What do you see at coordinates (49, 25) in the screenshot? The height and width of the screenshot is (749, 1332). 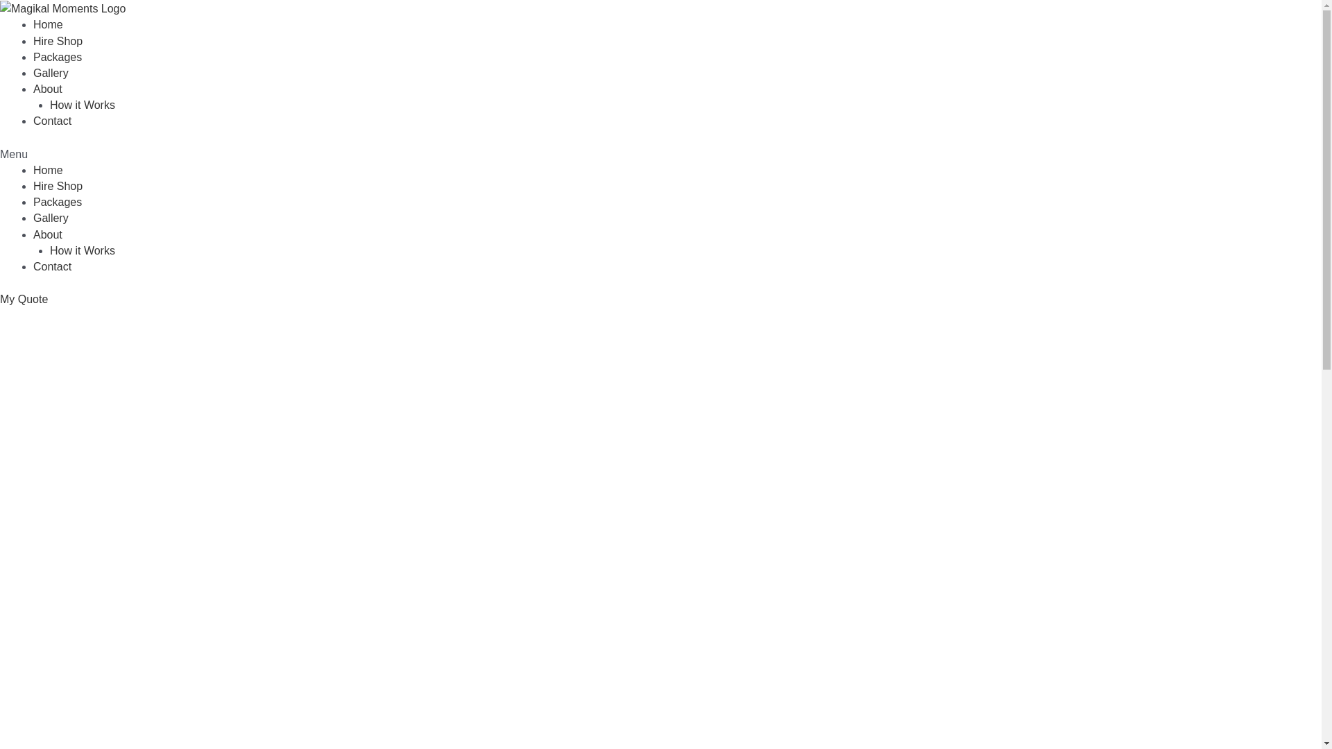 I see `Home` at bounding box center [49, 25].